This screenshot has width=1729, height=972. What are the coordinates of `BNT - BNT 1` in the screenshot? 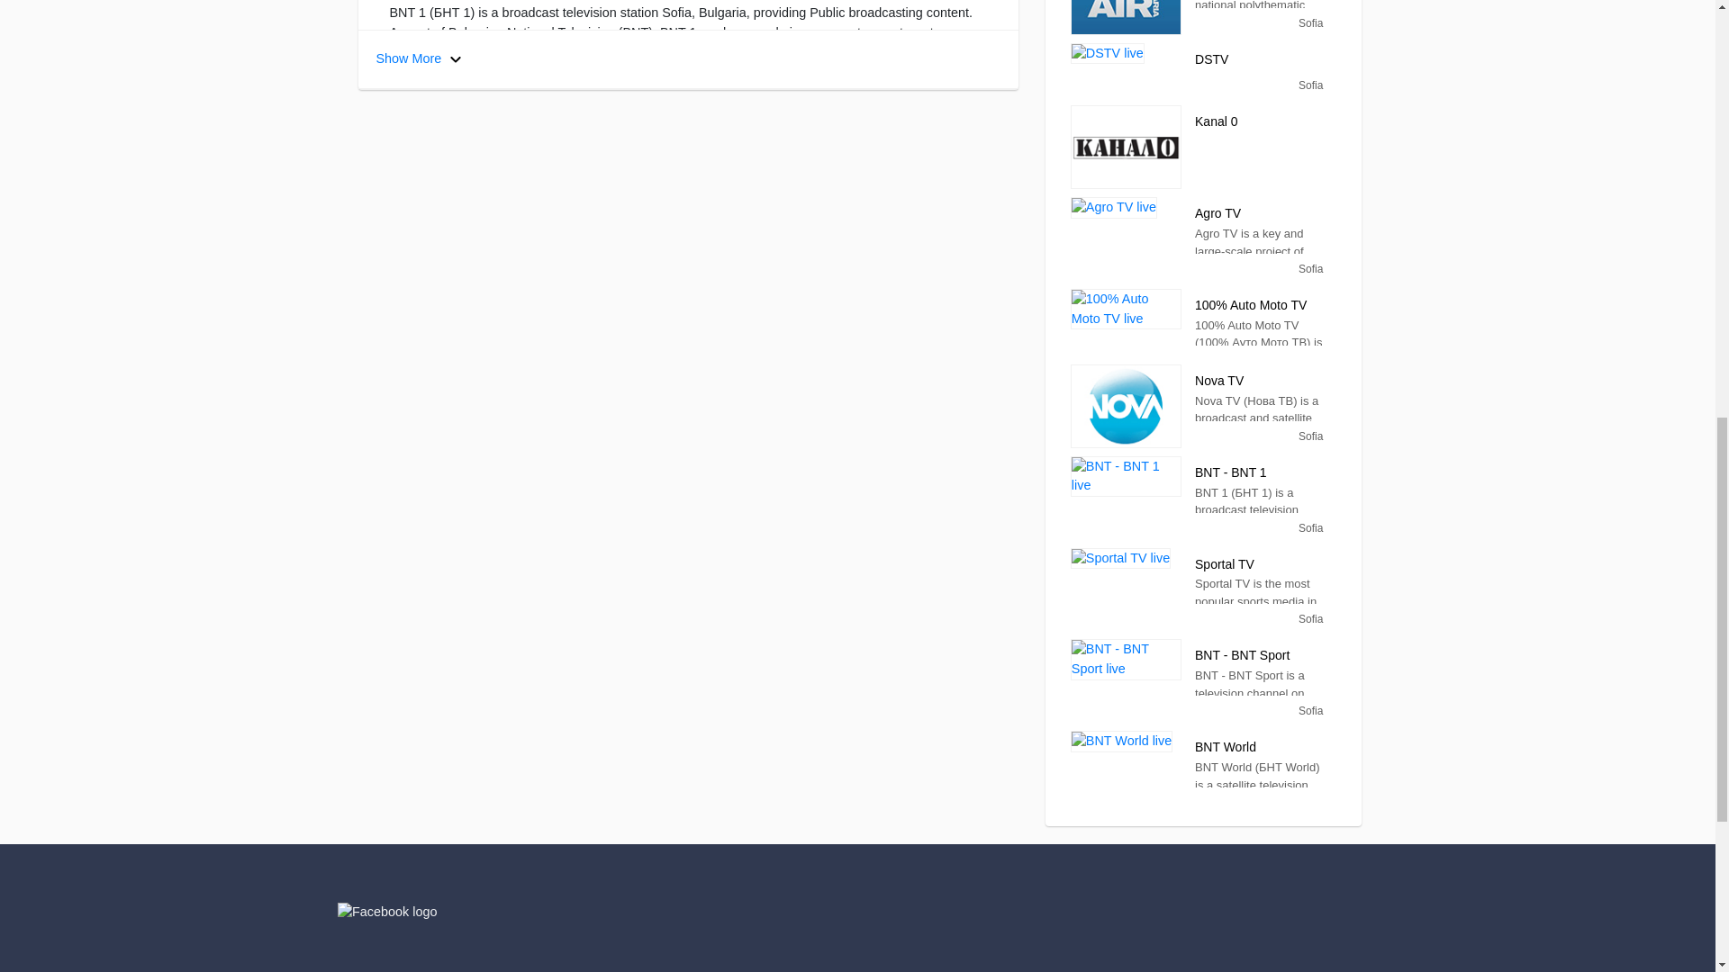 It's located at (1126, 475).